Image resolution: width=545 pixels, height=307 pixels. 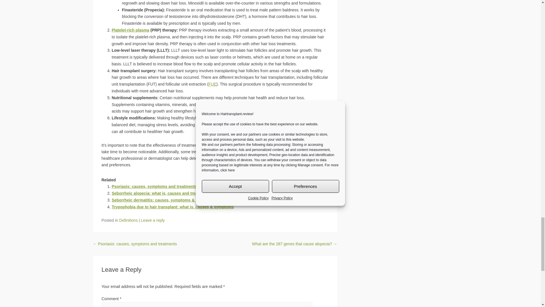 I want to click on Psoriasis: causes, symptoms and treatments, so click(x=154, y=186).